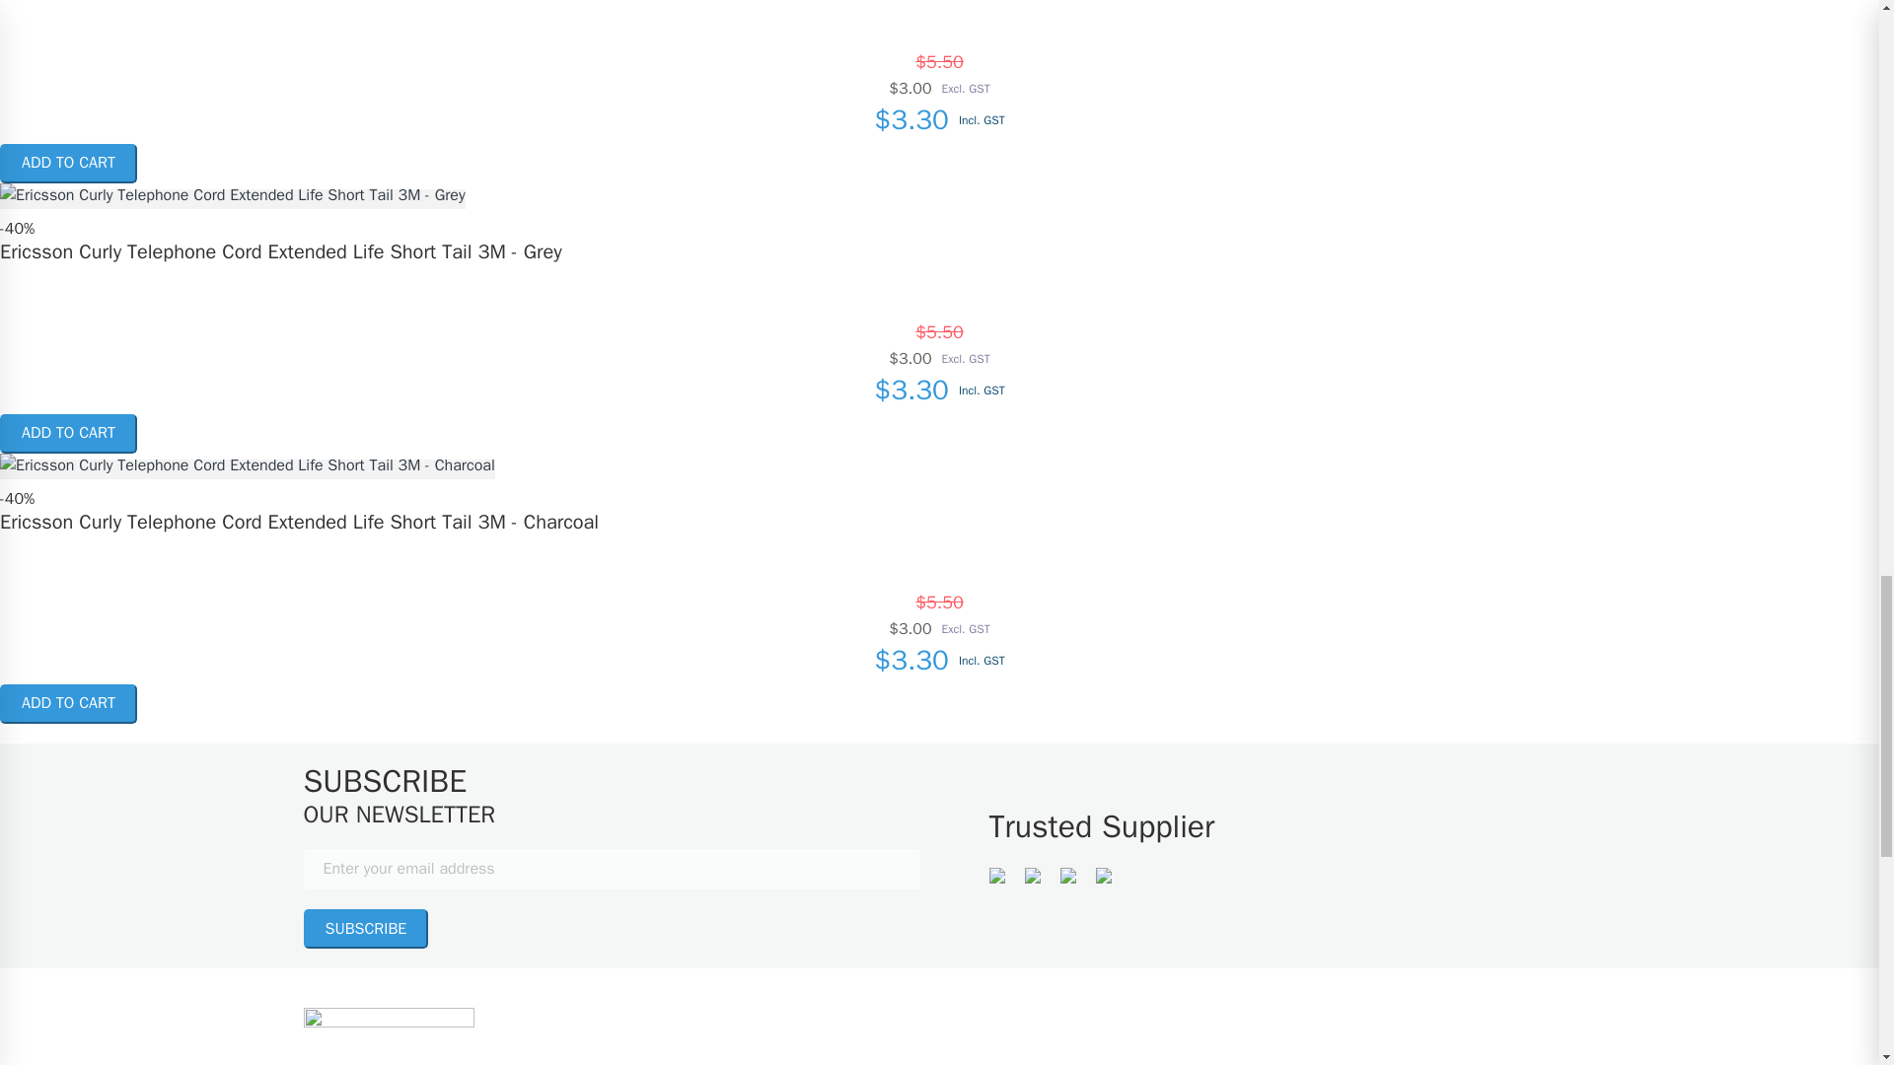 This screenshot has height=1065, width=1894. What do you see at coordinates (68, 163) in the screenshot?
I see `Add to Cart` at bounding box center [68, 163].